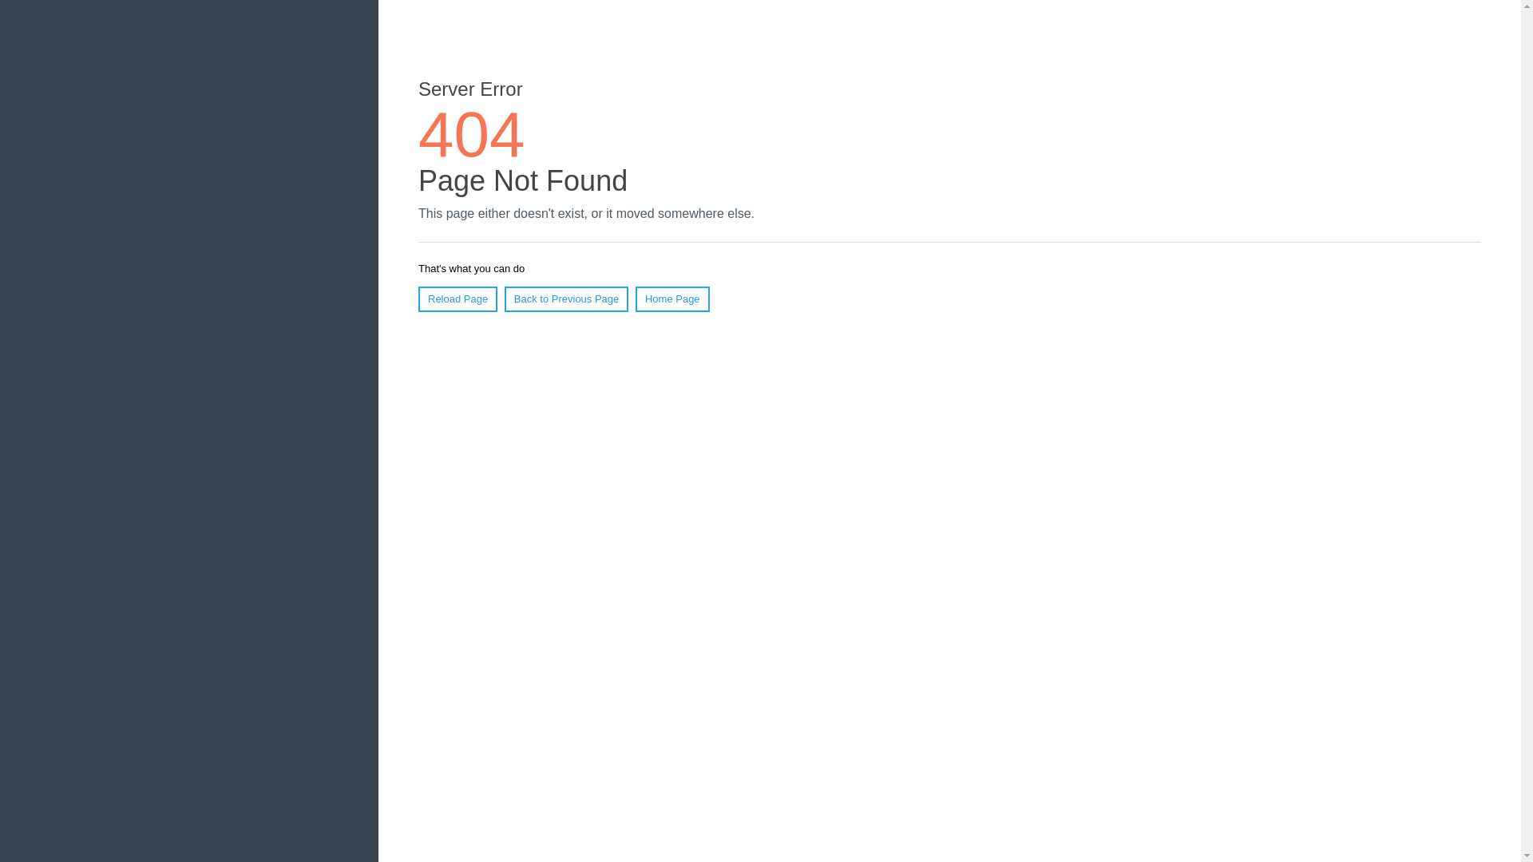  What do you see at coordinates (672, 299) in the screenshot?
I see `Home Page` at bounding box center [672, 299].